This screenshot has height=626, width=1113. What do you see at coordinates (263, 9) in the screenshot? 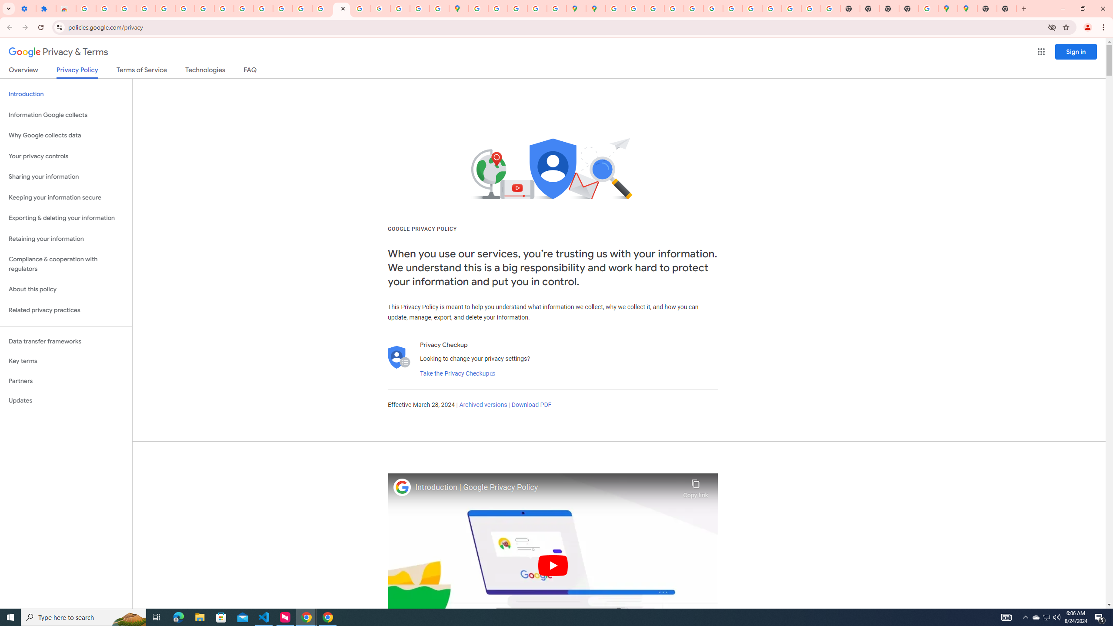
I see `https://scholar.google.com/` at bounding box center [263, 9].